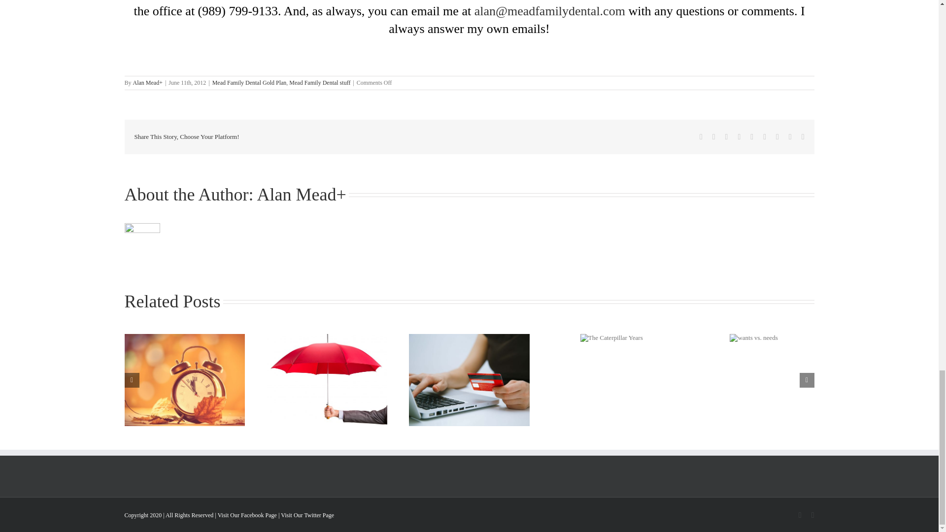 Image resolution: width=946 pixels, height=532 pixels. What do you see at coordinates (727, 137) in the screenshot?
I see `Reddit` at bounding box center [727, 137].